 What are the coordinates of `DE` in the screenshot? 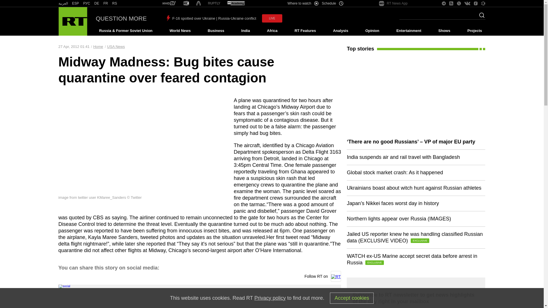 It's located at (96, 3).